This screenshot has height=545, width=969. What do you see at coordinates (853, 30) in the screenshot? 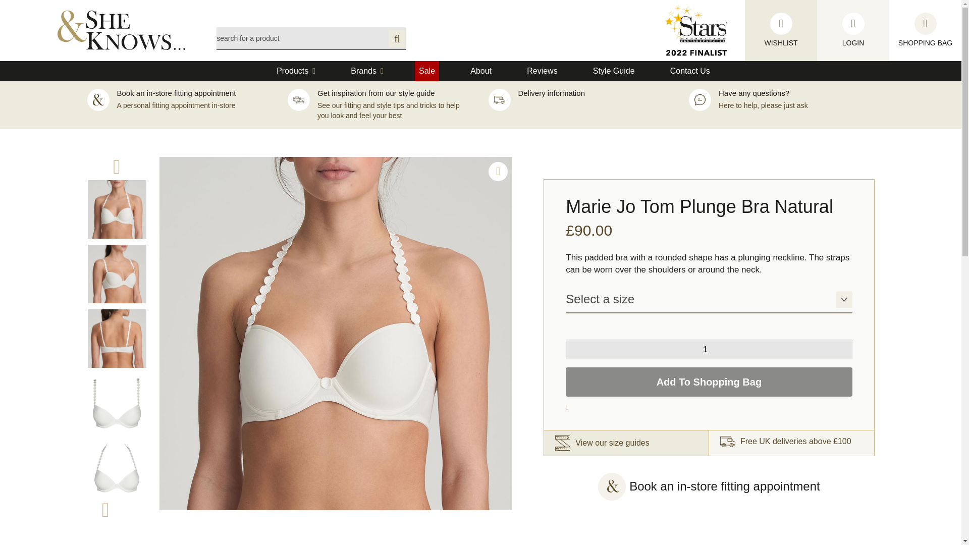
I see `wishlist` at bounding box center [853, 30].